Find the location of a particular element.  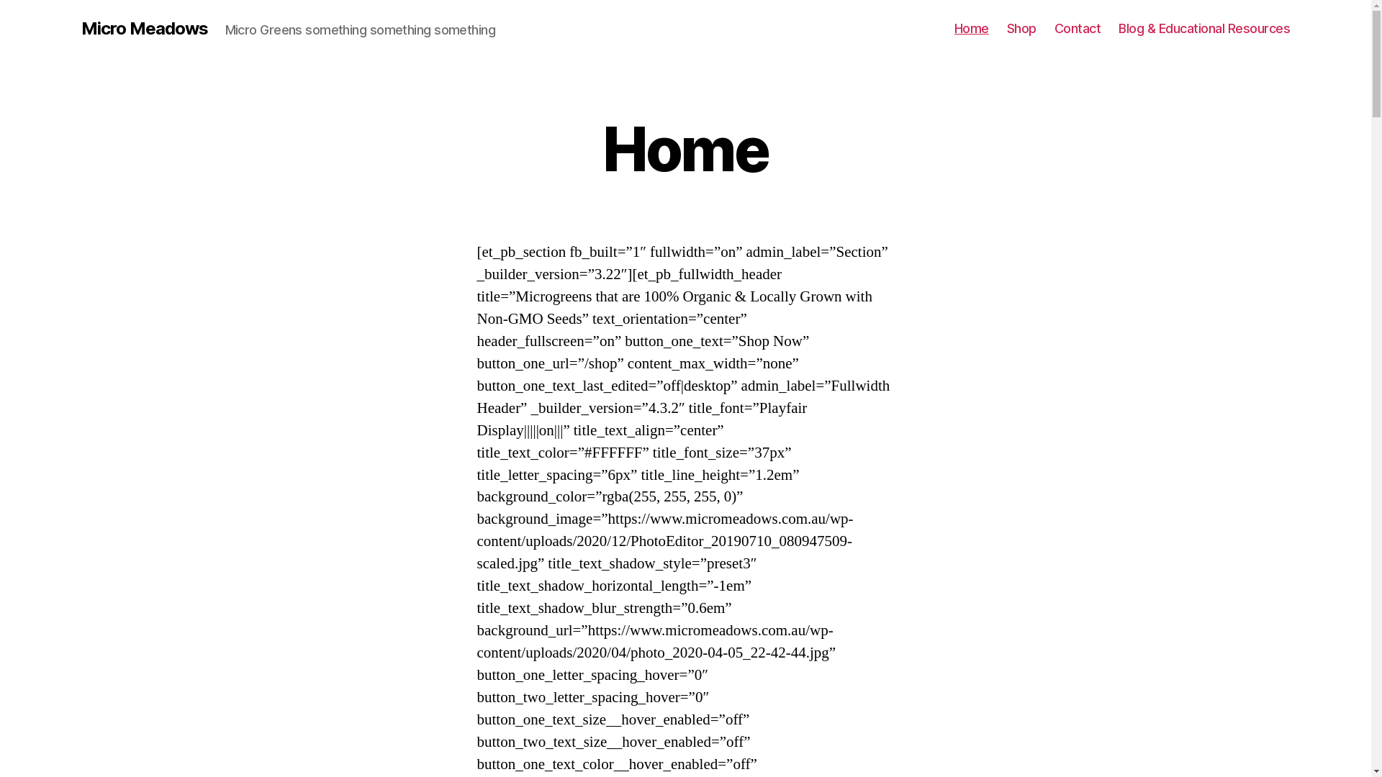

Shop is located at coordinates (1022, 29).